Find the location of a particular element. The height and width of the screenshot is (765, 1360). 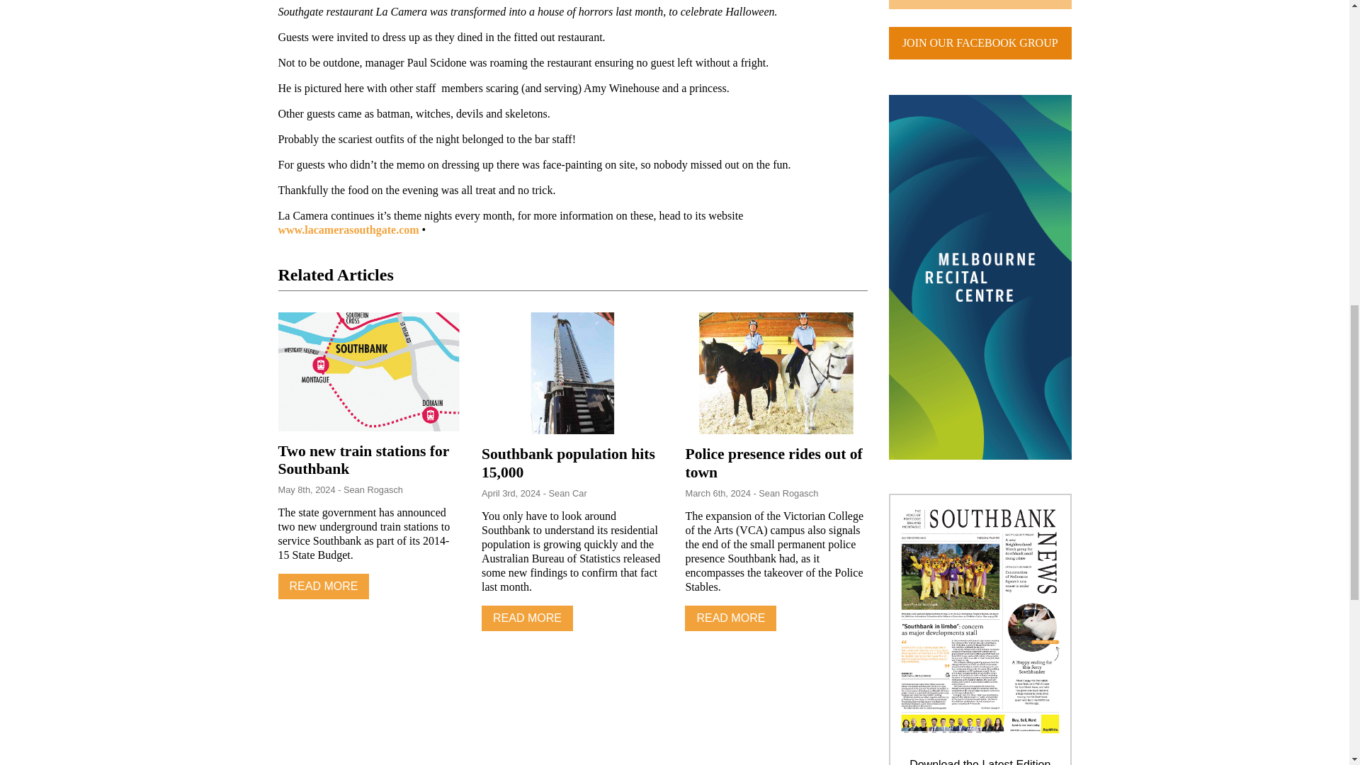

READ MORE is located at coordinates (323, 586).